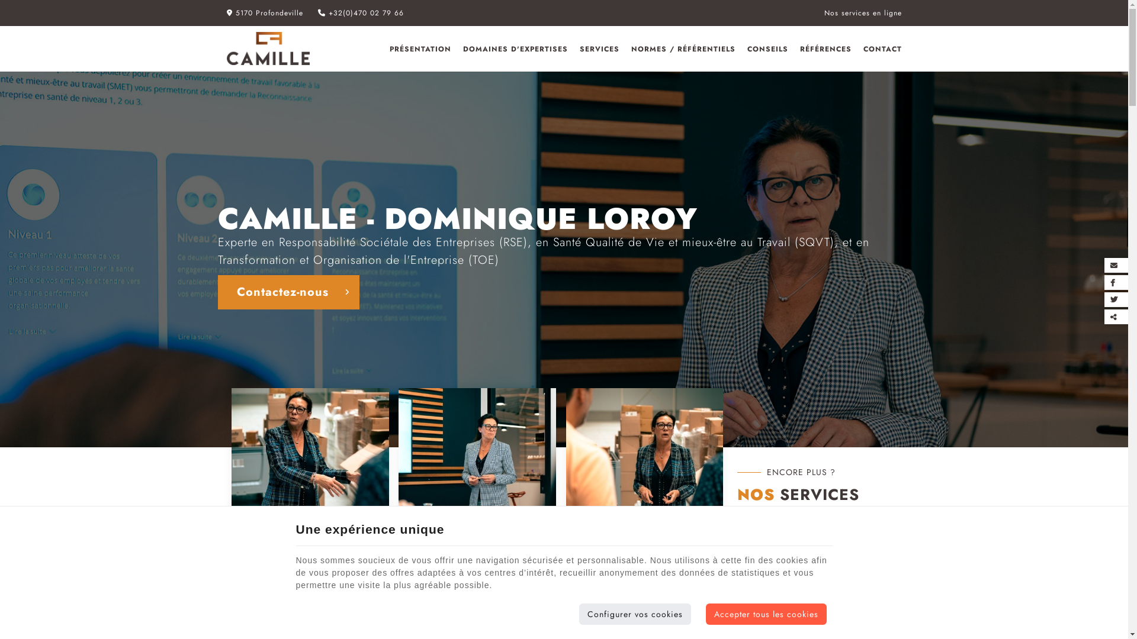 The image size is (1137, 639). I want to click on DOMAINES D'EXPERTISES, so click(515, 49).